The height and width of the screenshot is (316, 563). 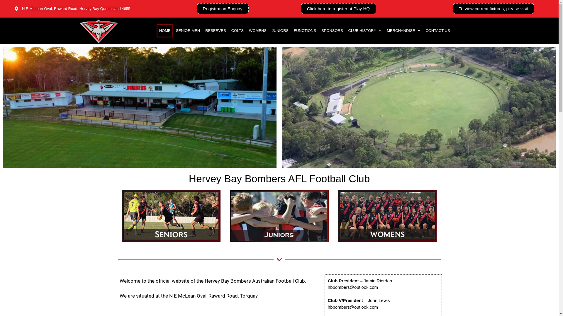 I want to click on CLUB HISTORY, so click(x=365, y=31).